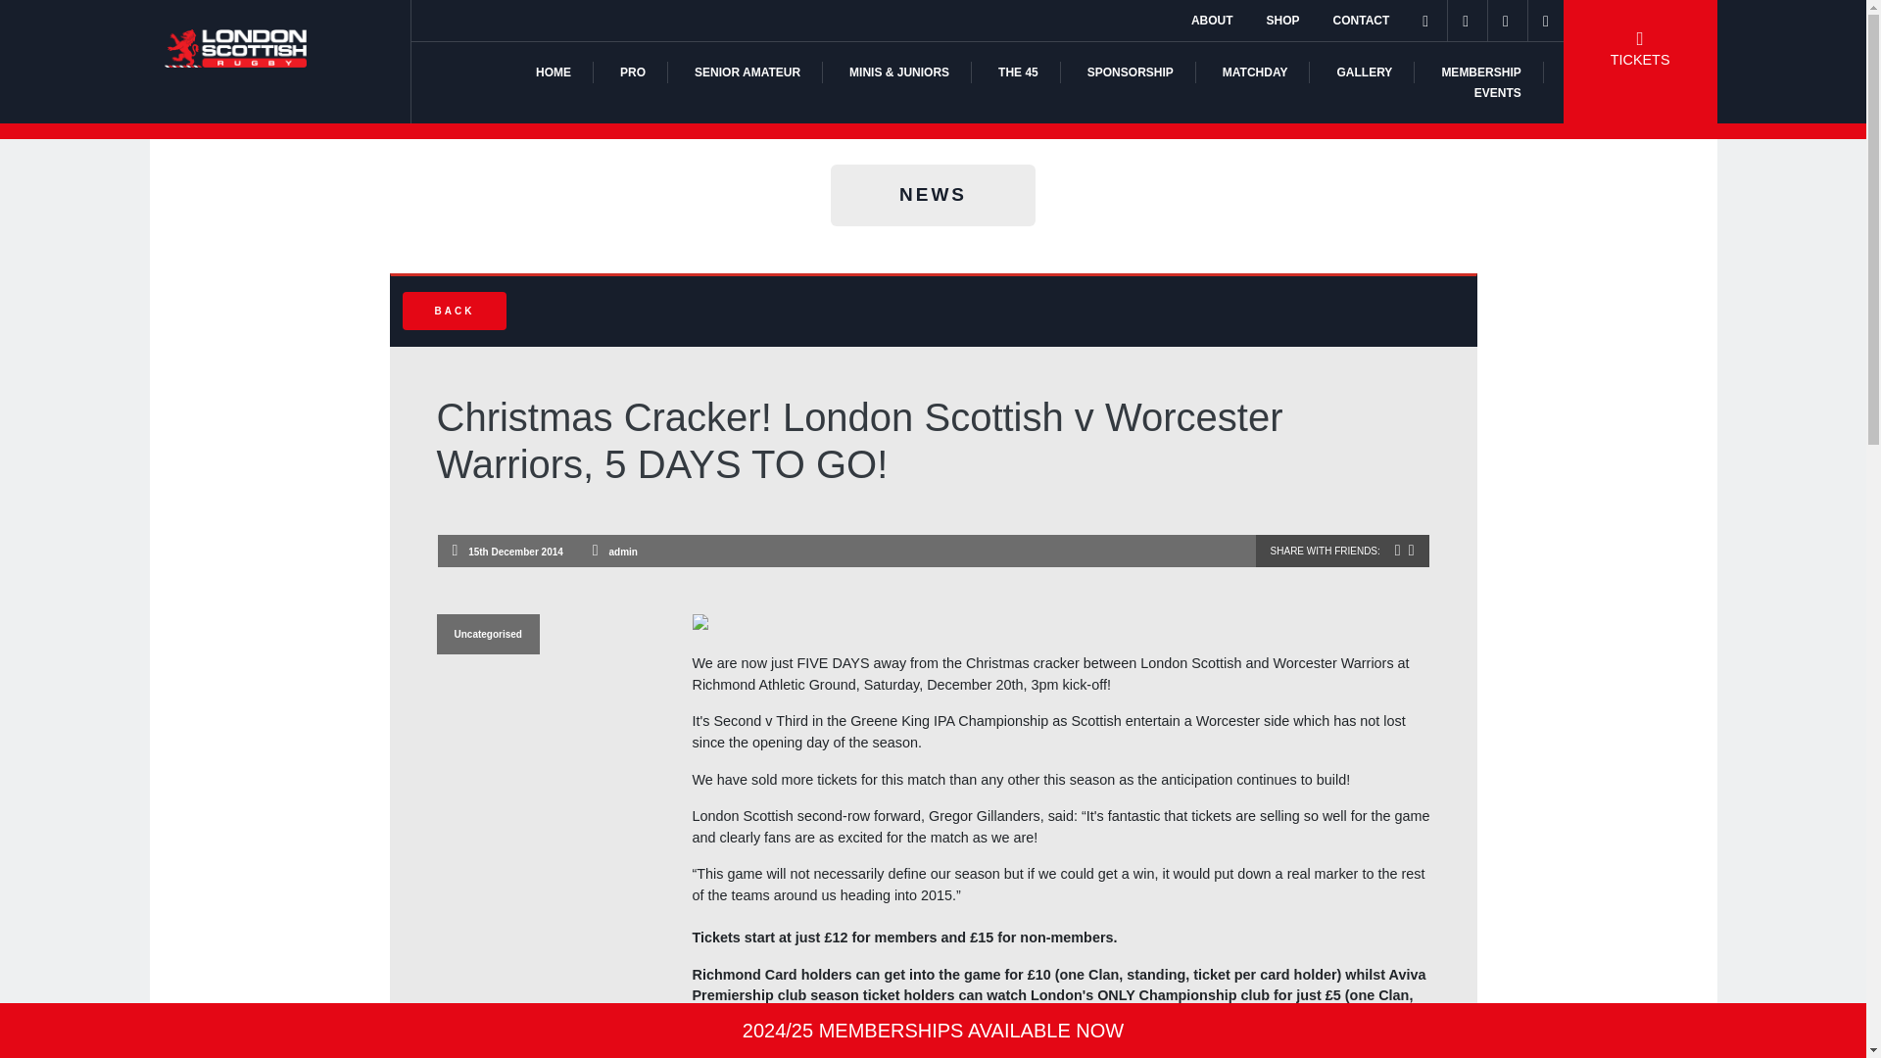 The width and height of the screenshot is (1881, 1058). I want to click on CONTACT, so click(1362, 21).